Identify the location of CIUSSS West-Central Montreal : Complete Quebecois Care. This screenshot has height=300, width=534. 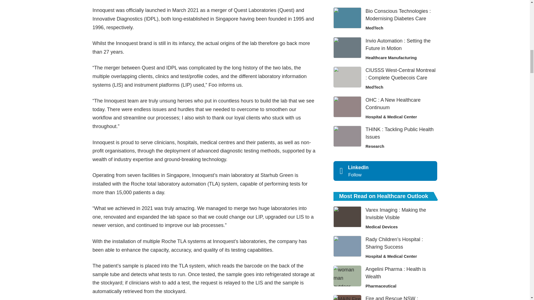
(347, 77).